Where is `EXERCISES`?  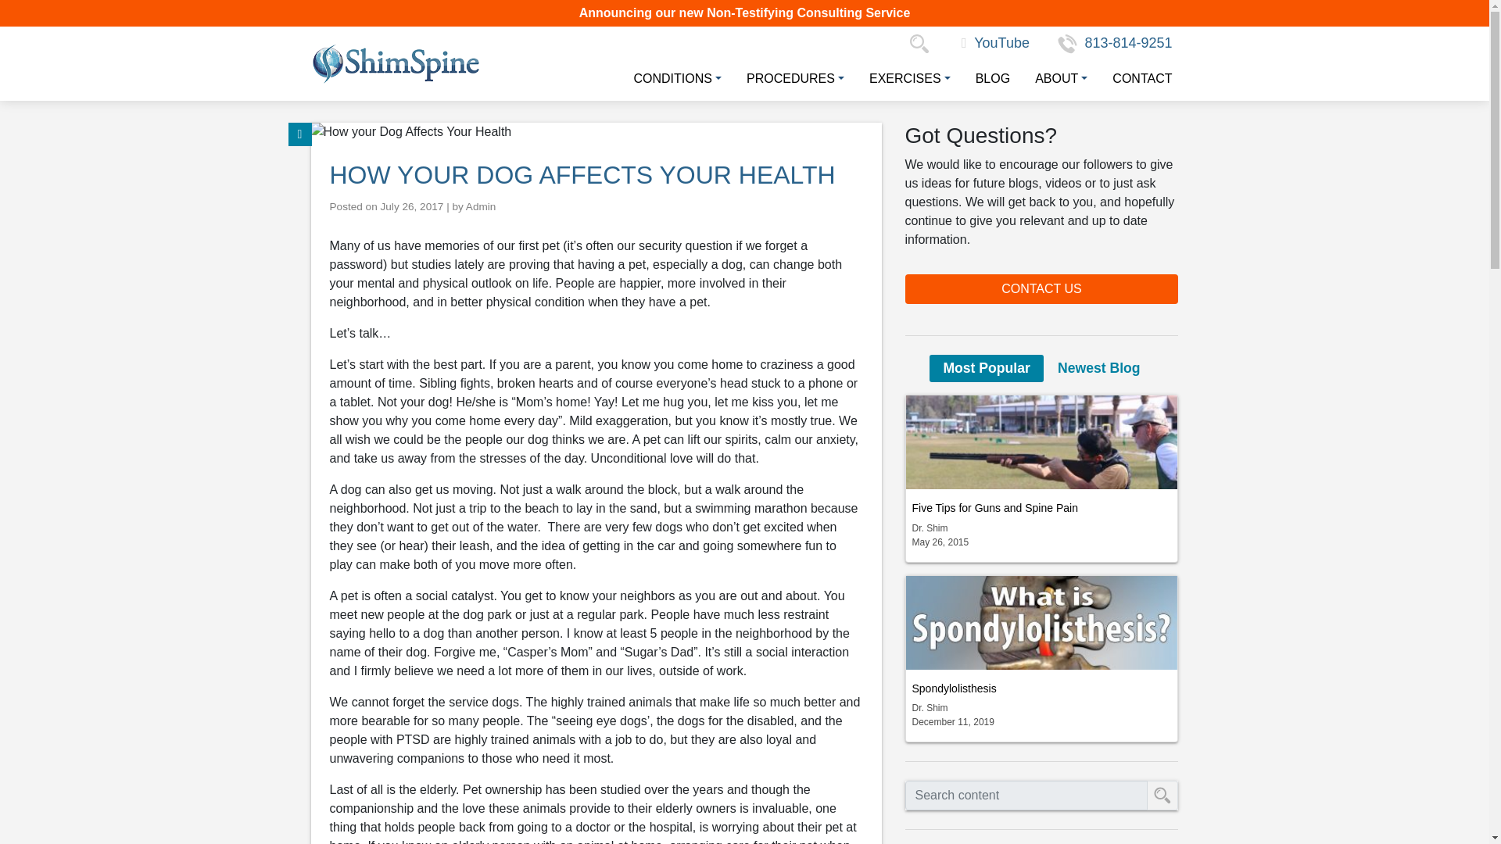 EXERCISES is located at coordinates (904, 78).